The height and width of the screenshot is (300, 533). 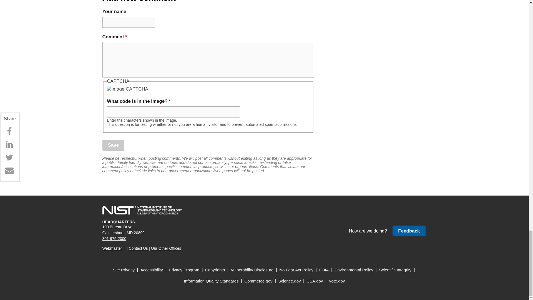 What do you see at coordinates (113, 145) in the screenshot?
I see `Save` at bounding box center [113, 145].